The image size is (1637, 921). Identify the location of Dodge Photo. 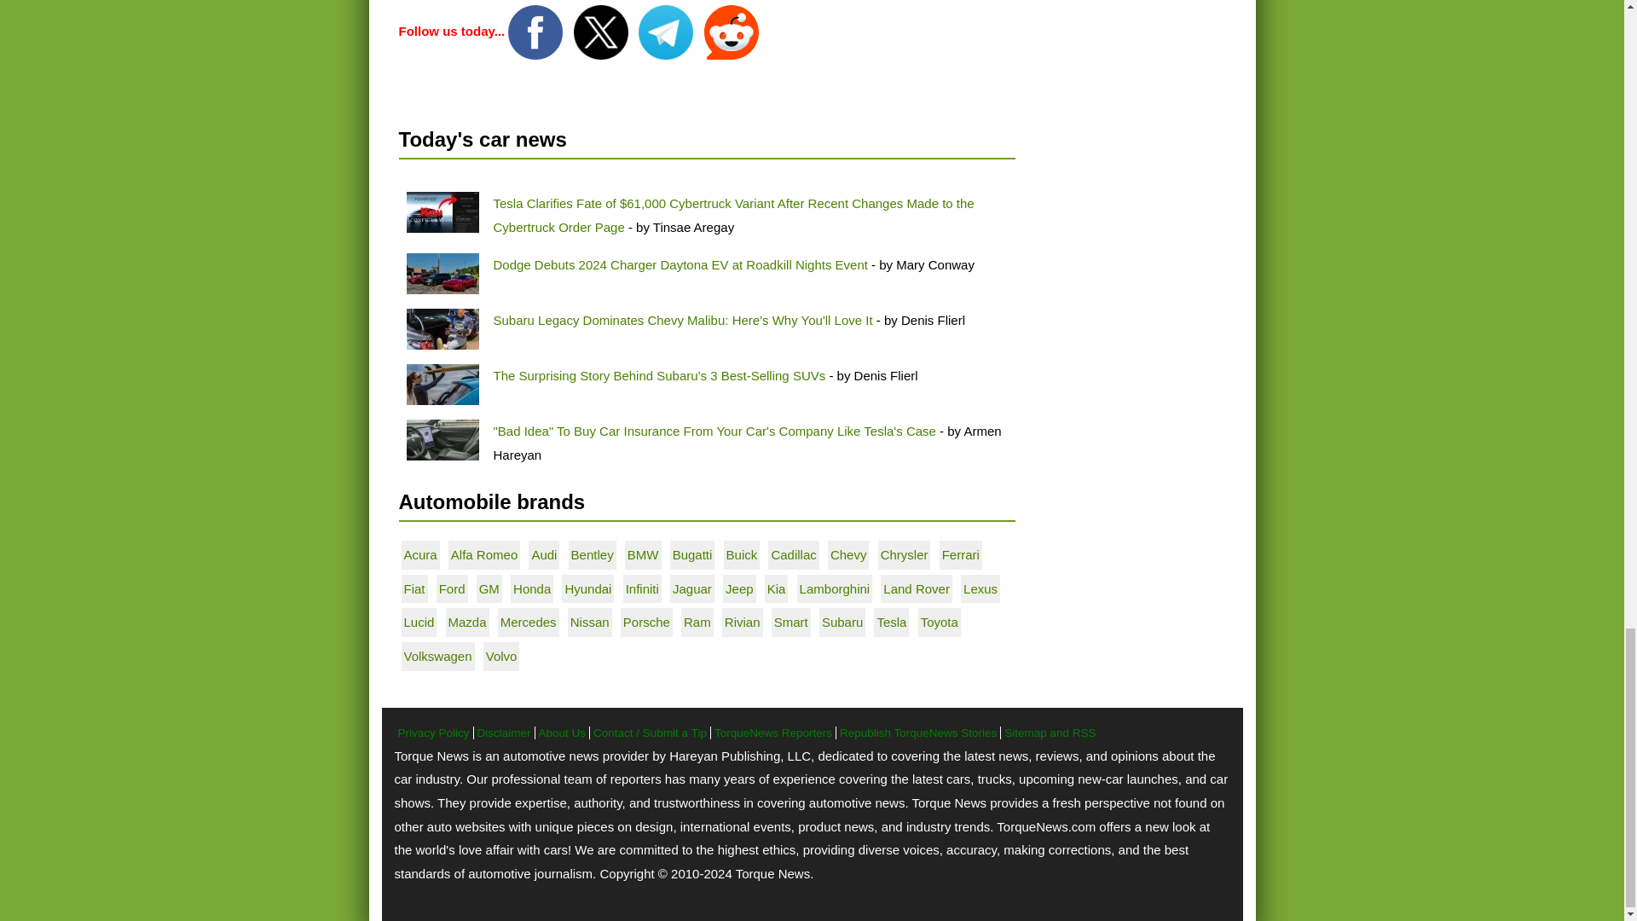
(442, 273).